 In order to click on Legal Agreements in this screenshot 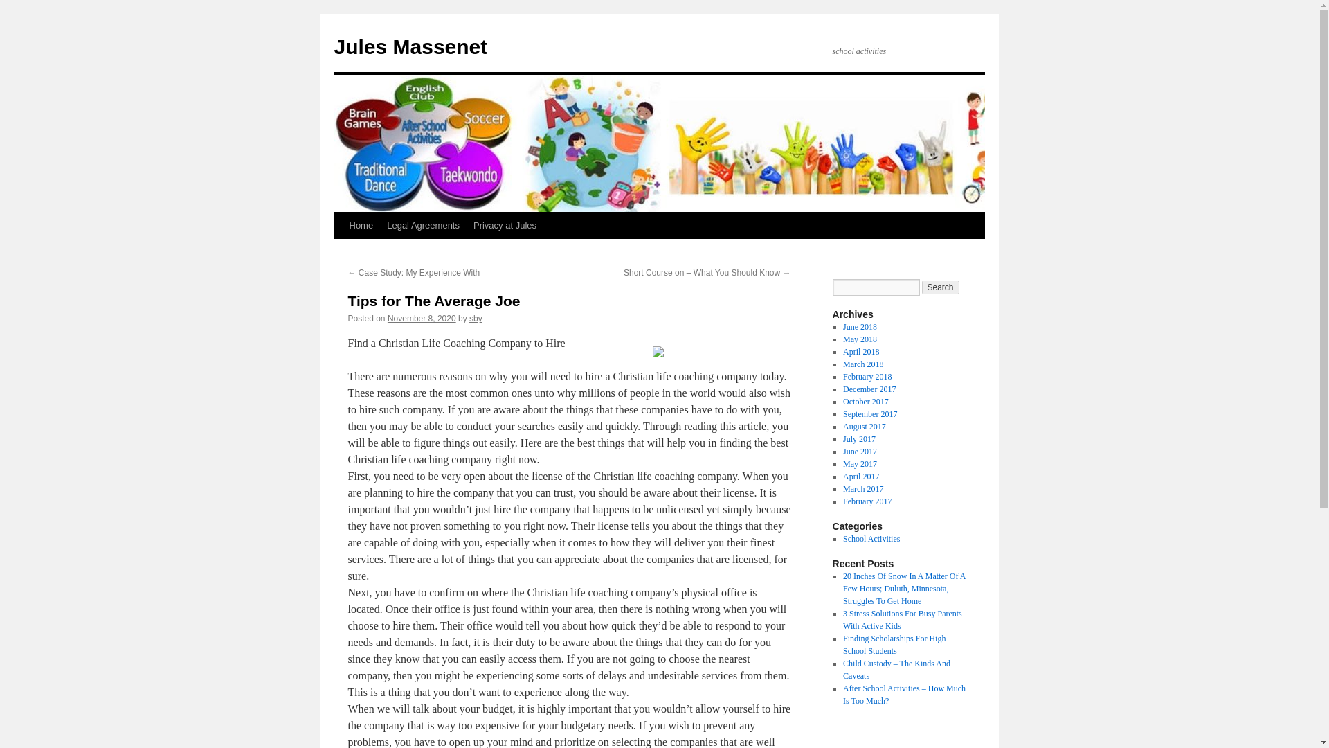, I will do `click(423, 225)`.